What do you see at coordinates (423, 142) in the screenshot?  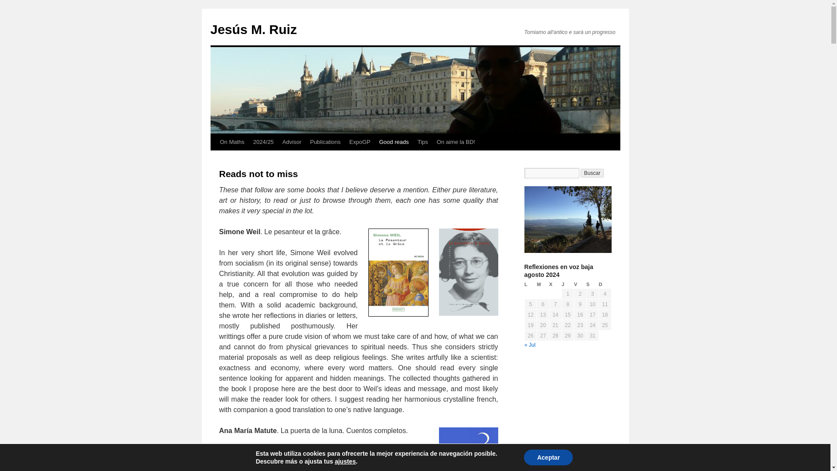 I see `Tips` at bounding box center [423, 142].